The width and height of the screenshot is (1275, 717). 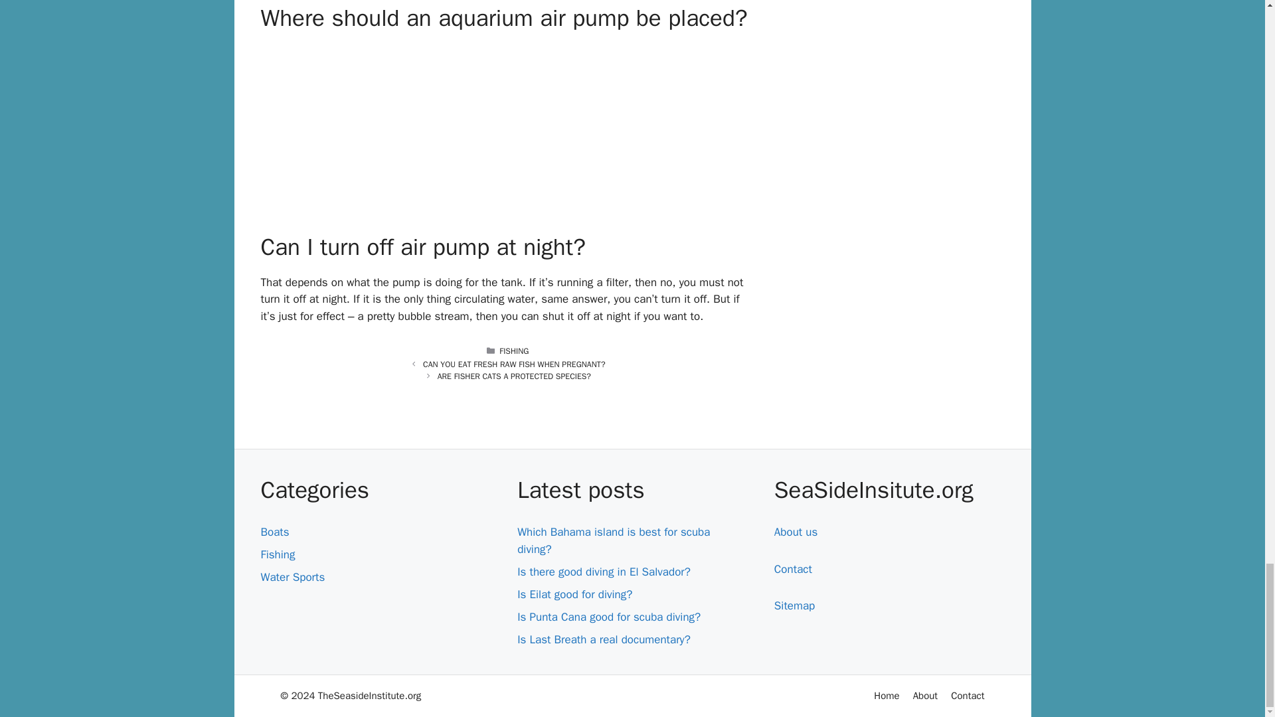 I want to click on FISHING, so click(x=514, y=351).